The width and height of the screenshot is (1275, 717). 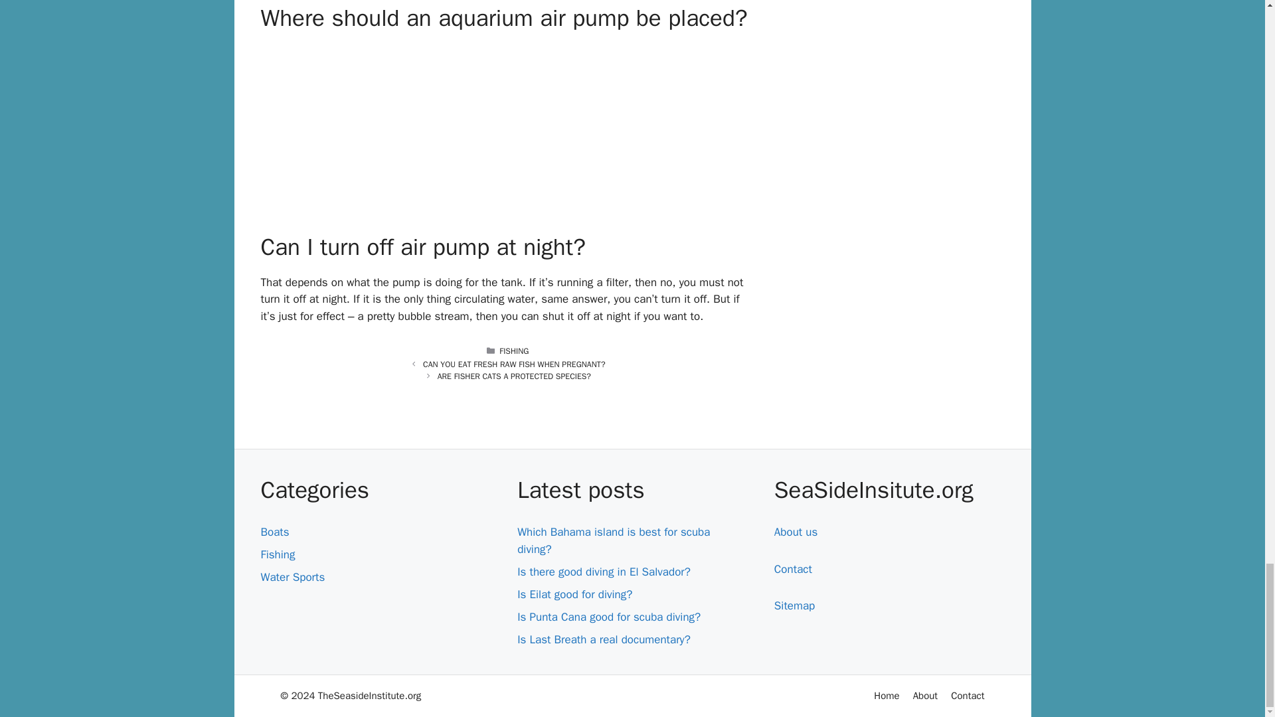 I want to click on FISHING, so click(x=514, y=351).